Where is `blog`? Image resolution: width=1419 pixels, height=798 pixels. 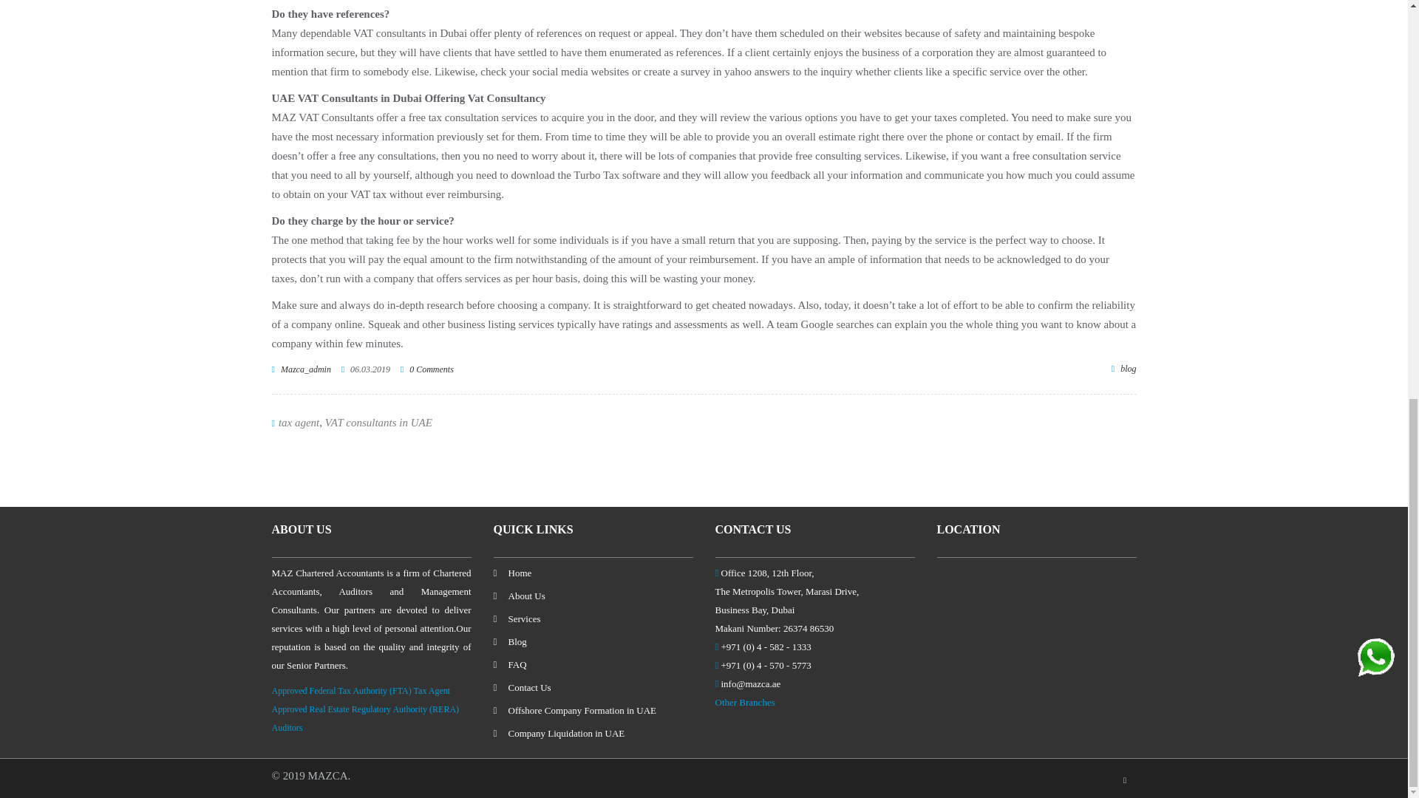
blog is located at coordinates (1128, 369).